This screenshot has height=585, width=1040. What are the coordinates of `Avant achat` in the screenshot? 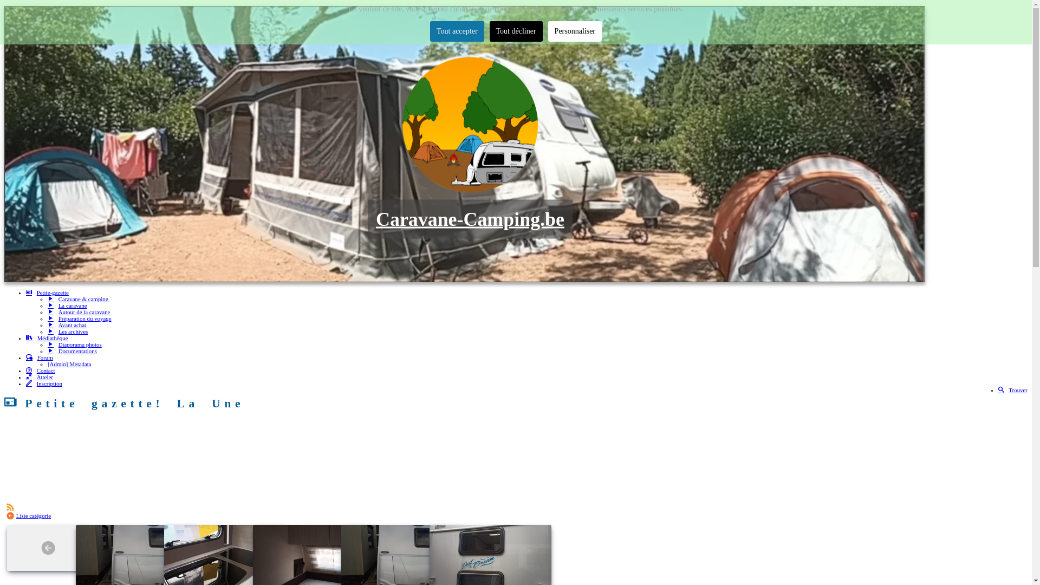 It's located at (67, 325).